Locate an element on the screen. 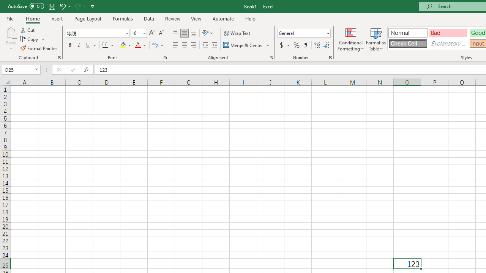  Merge & Center is located at coordinates (247, 45).